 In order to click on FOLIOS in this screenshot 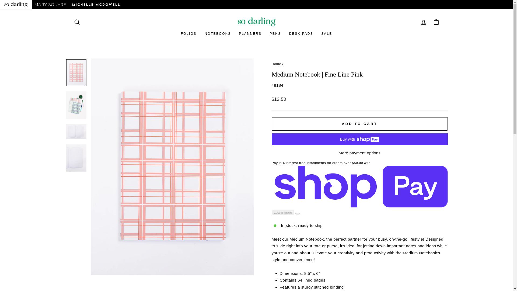, I will do `click(436, 22)`.